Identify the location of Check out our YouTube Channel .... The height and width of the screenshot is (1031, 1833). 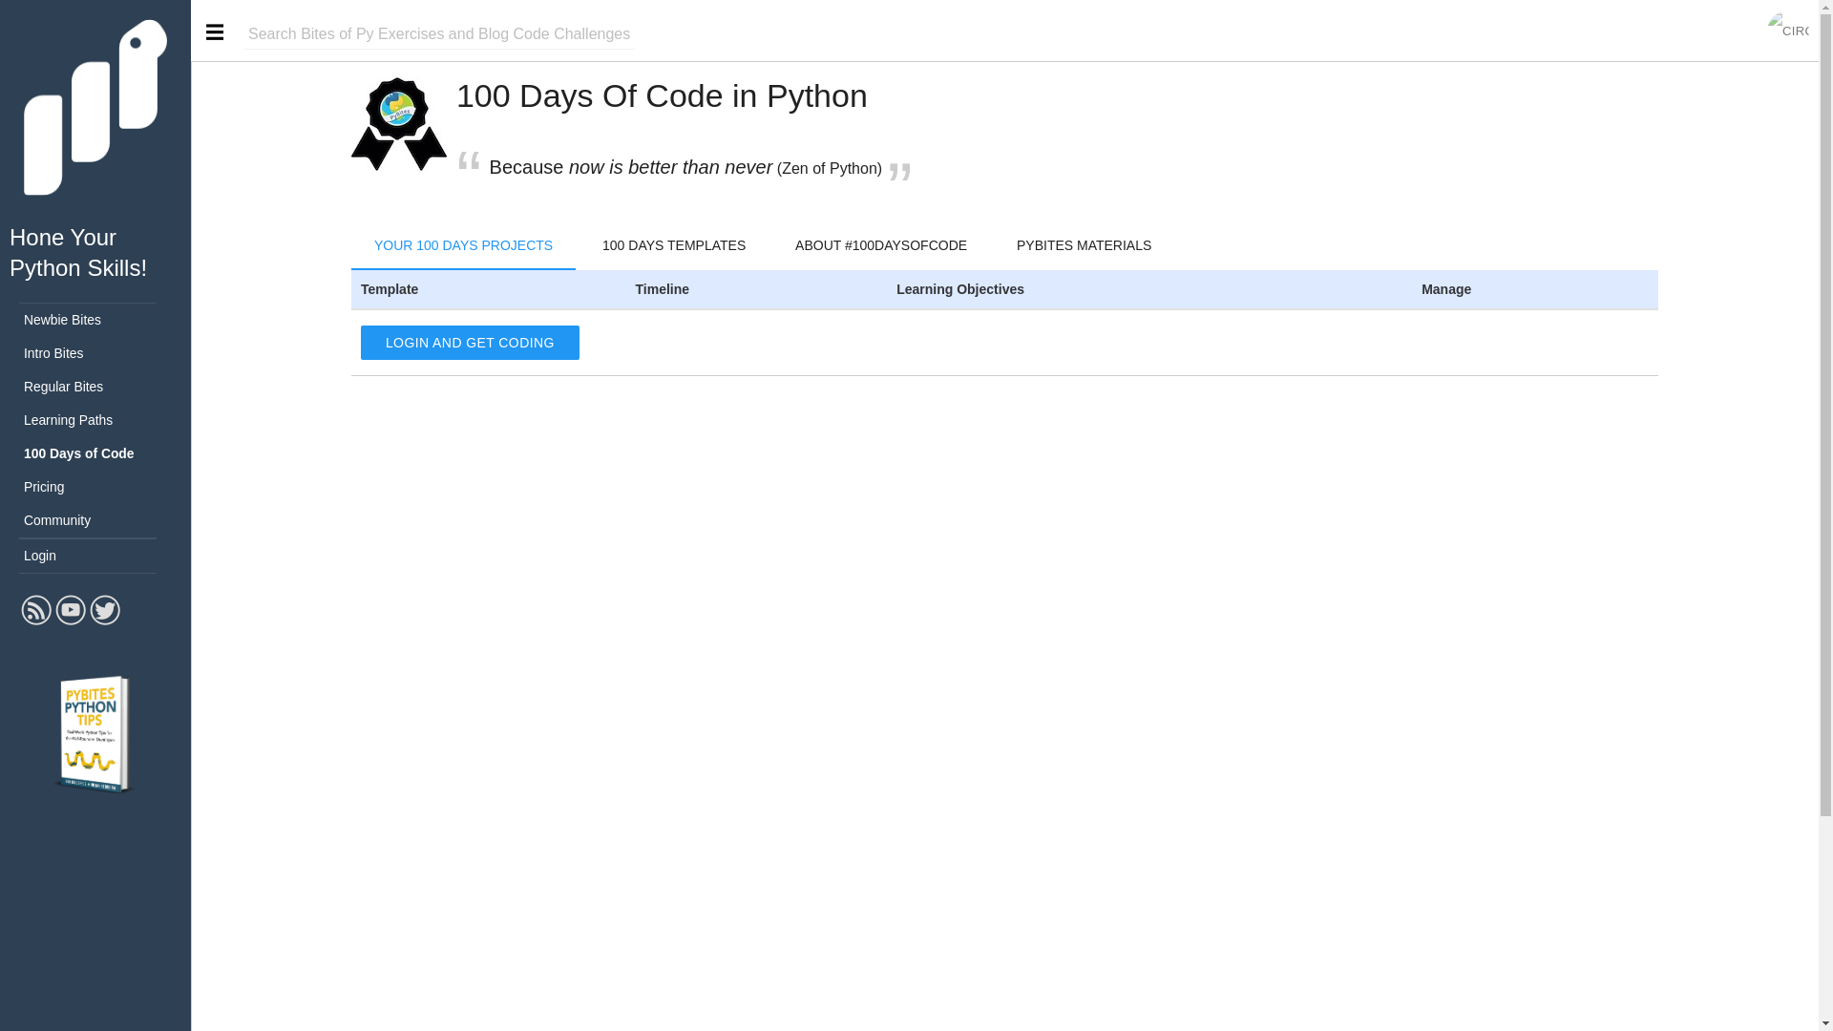
(71, 622).